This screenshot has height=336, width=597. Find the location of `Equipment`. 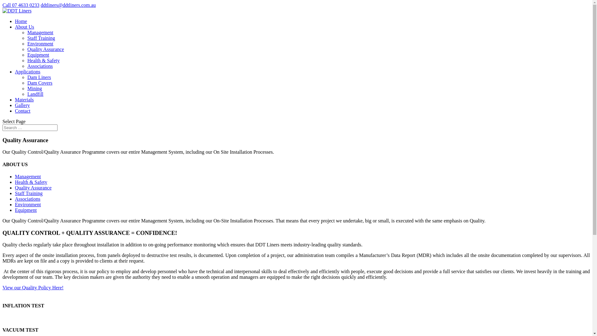

Equipment is located at coordinates (38, 55).